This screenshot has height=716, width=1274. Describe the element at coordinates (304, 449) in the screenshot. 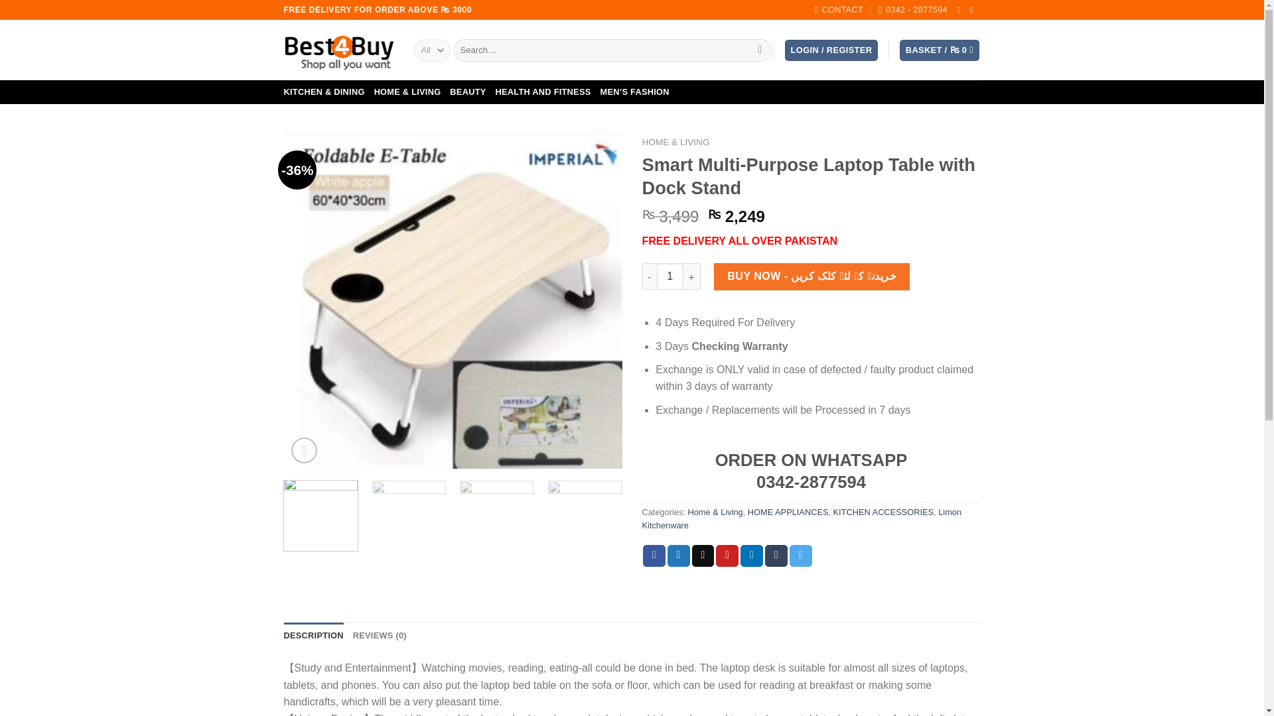

I see `Zoom` at that location.